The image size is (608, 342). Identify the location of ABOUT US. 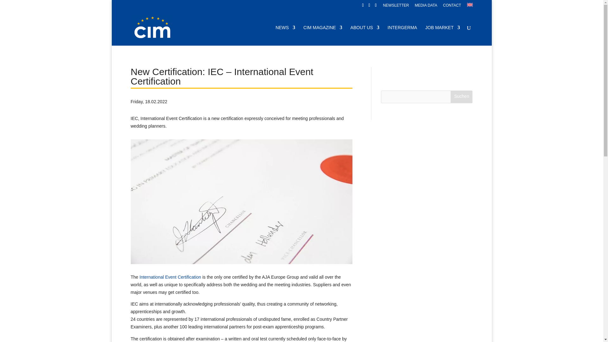
(365, 35).